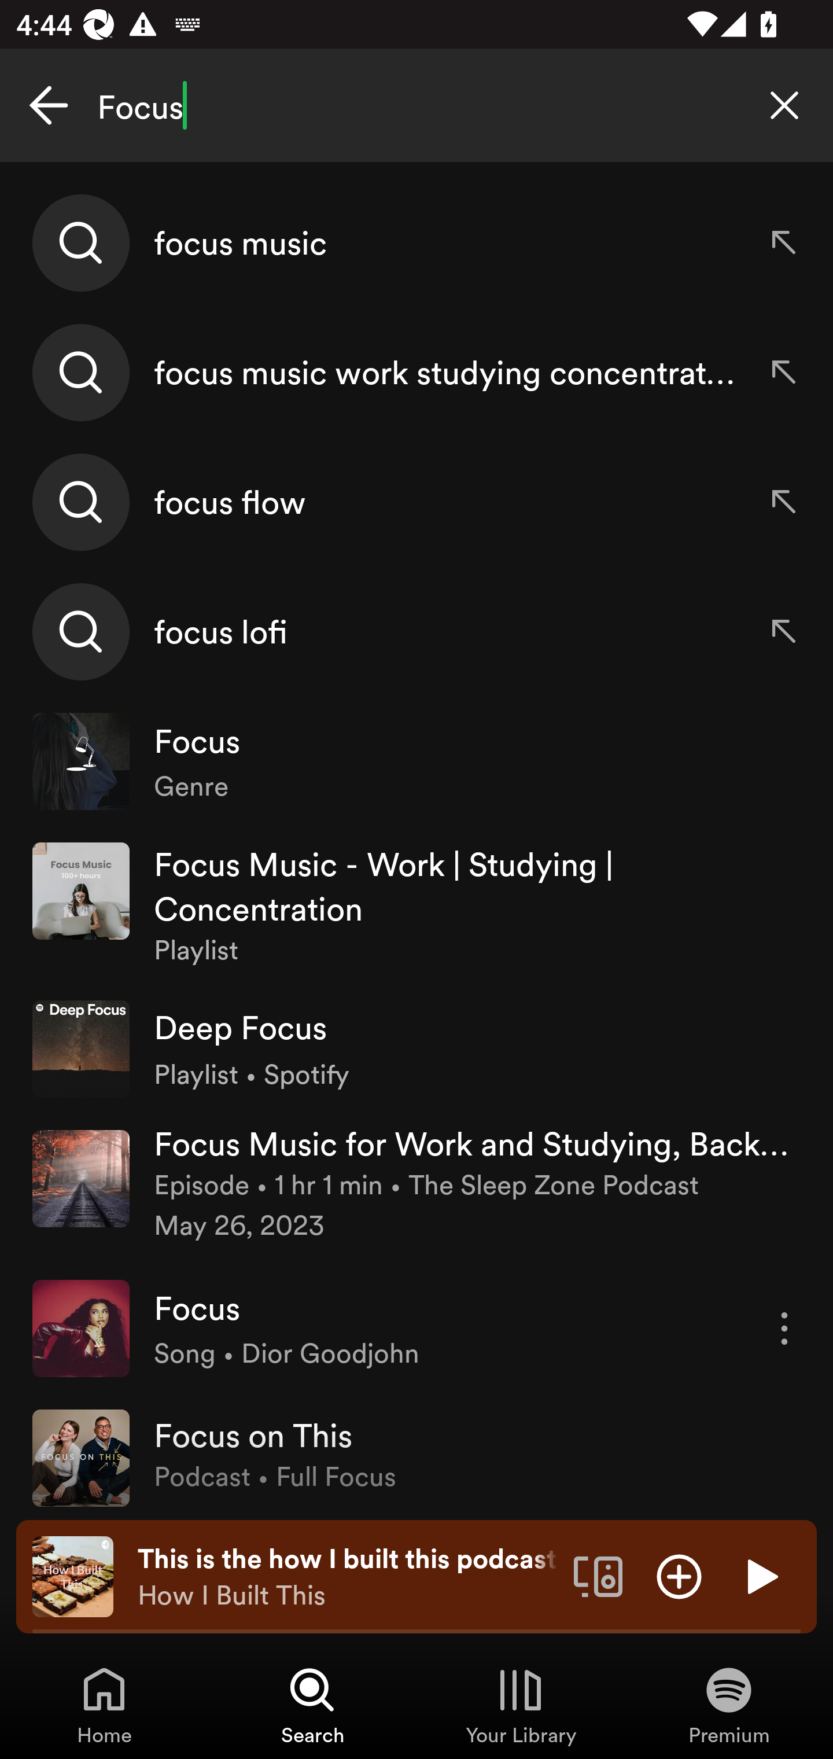 The height and width of the screenshot is (1759, 833). What do you see at coordinates (417, 373) in the screenshot?
I see `focus music work studying concentration` at bounding box center [417, 373].